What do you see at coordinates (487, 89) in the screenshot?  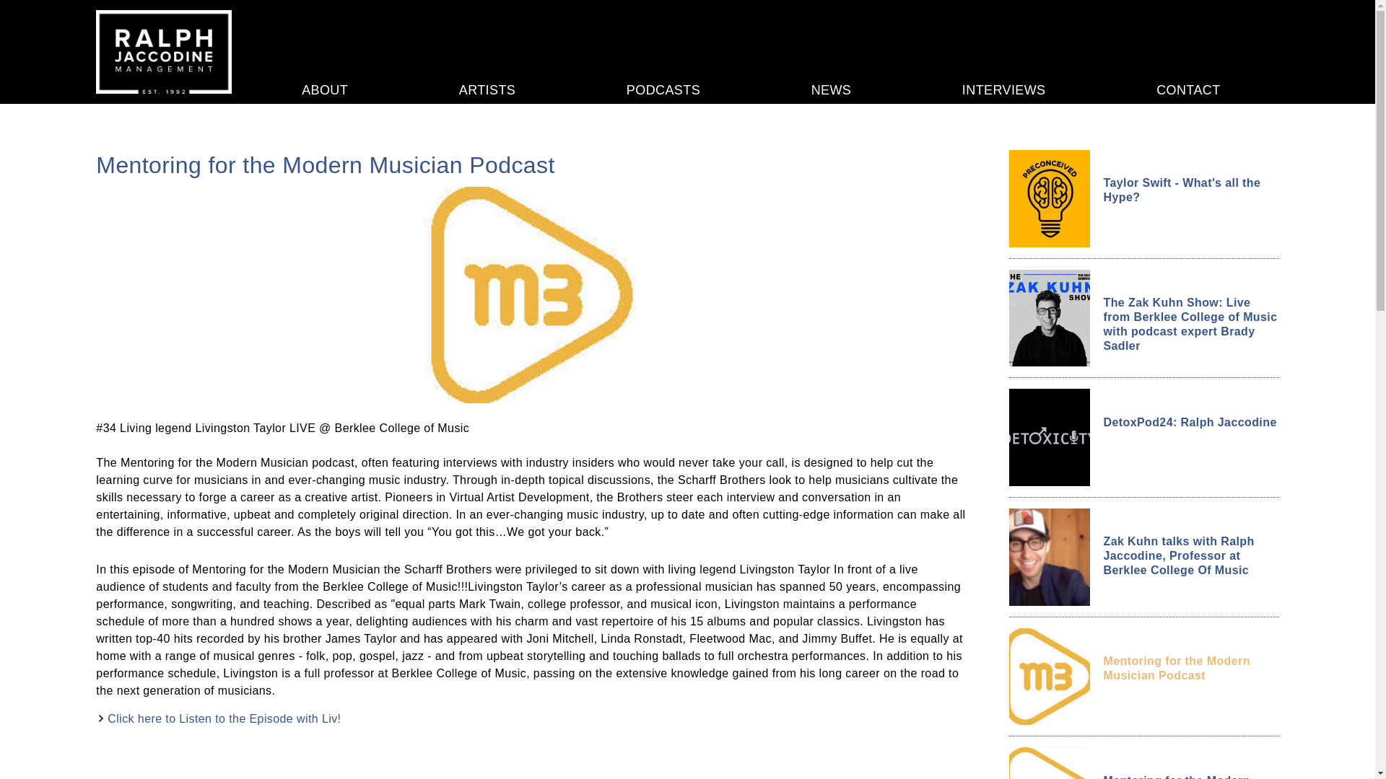 I see `ARTISTS` at bounding box center [487, 89].